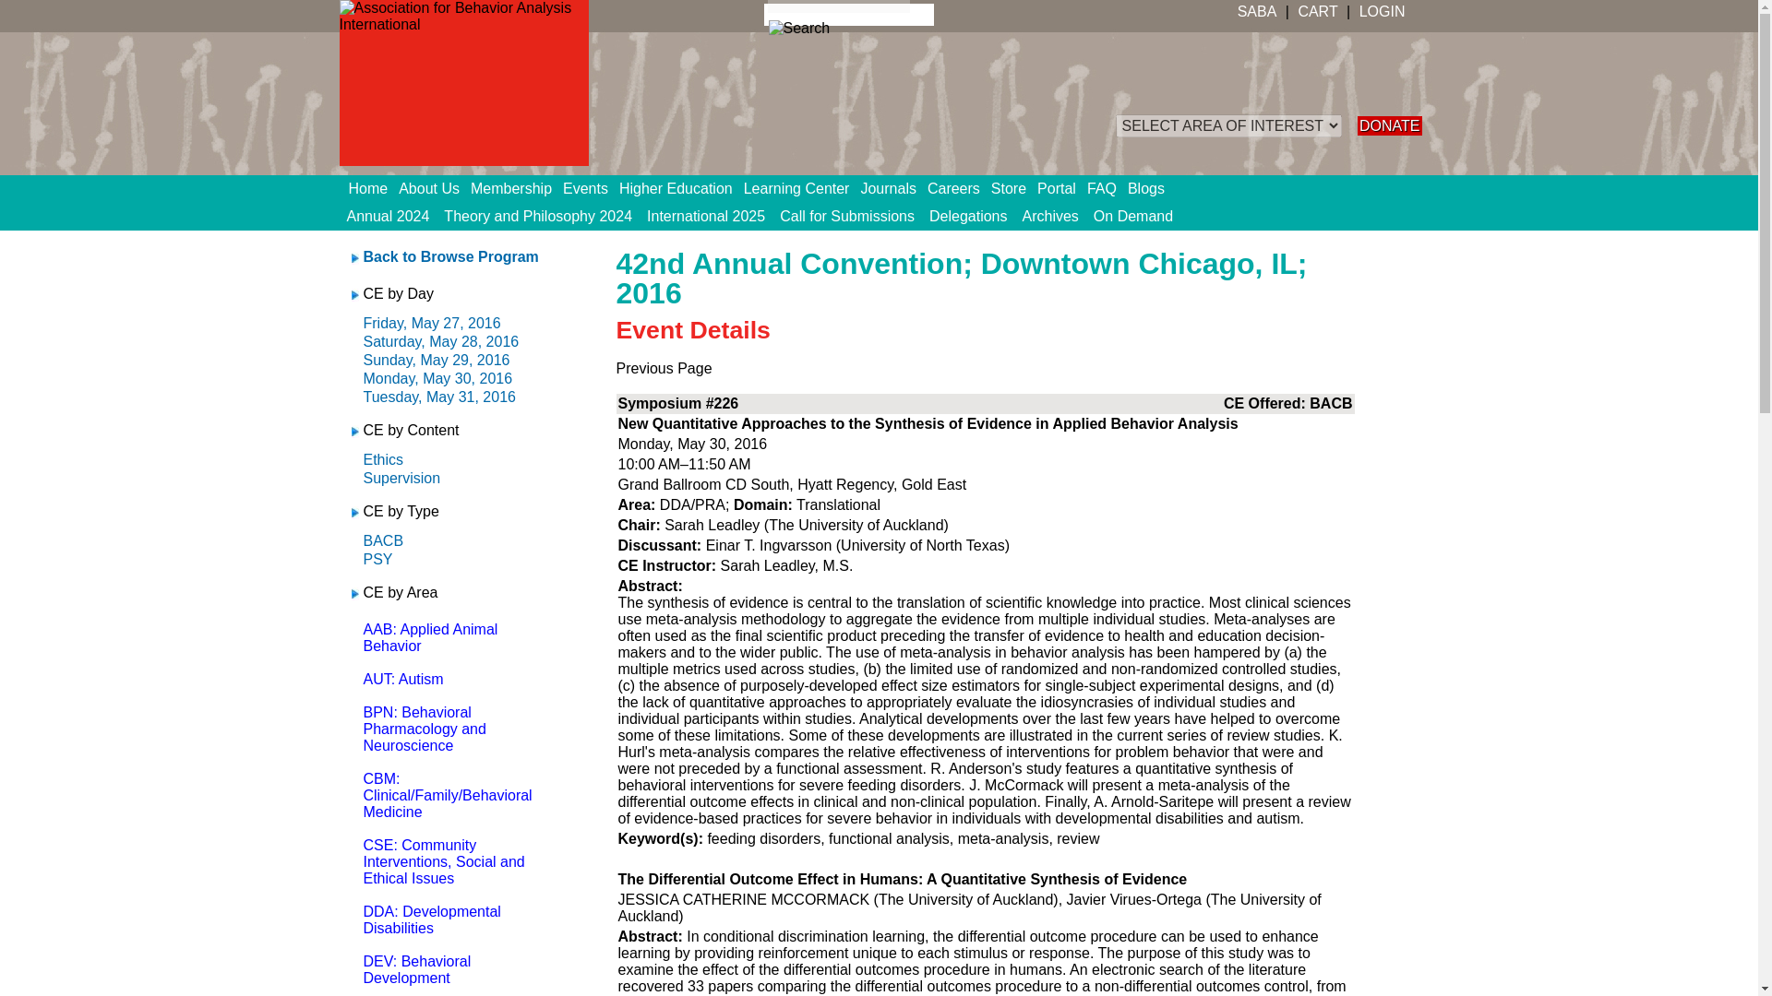 This screenshot has width=1772, height=996. Describe the element at coordinates (1107, 189) in the screenshot. I see `FAQ` at that location.